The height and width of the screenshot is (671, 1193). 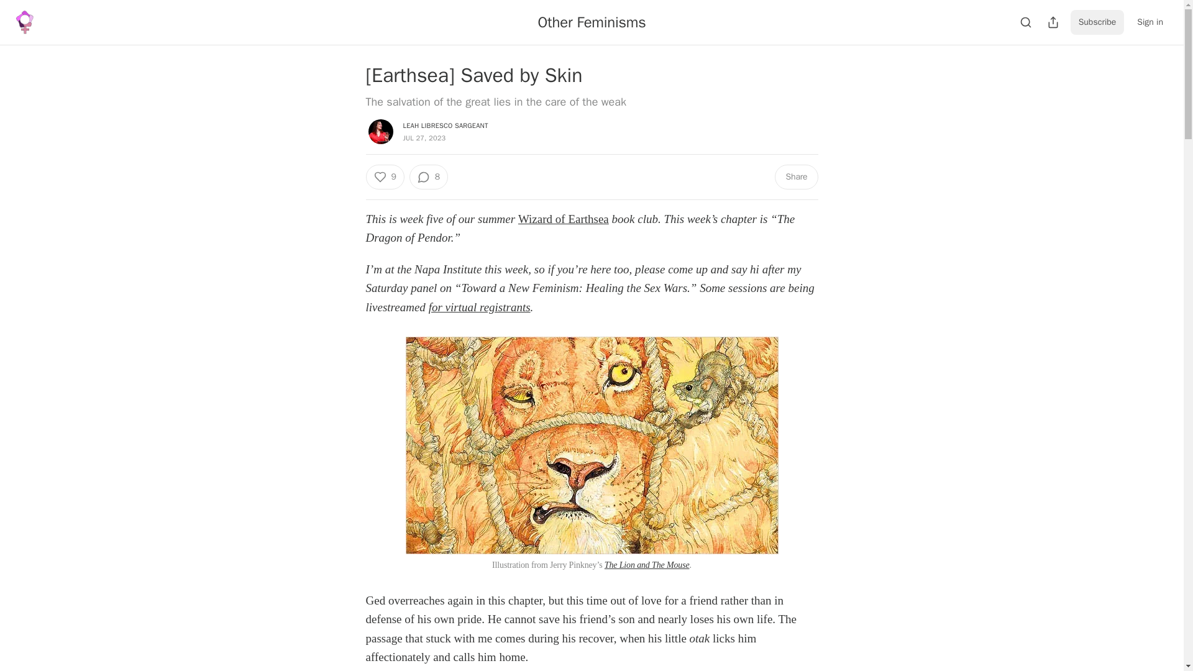 I want to click on LEAH LIBRESCO SARGEANT, so click(x=445, y=126).